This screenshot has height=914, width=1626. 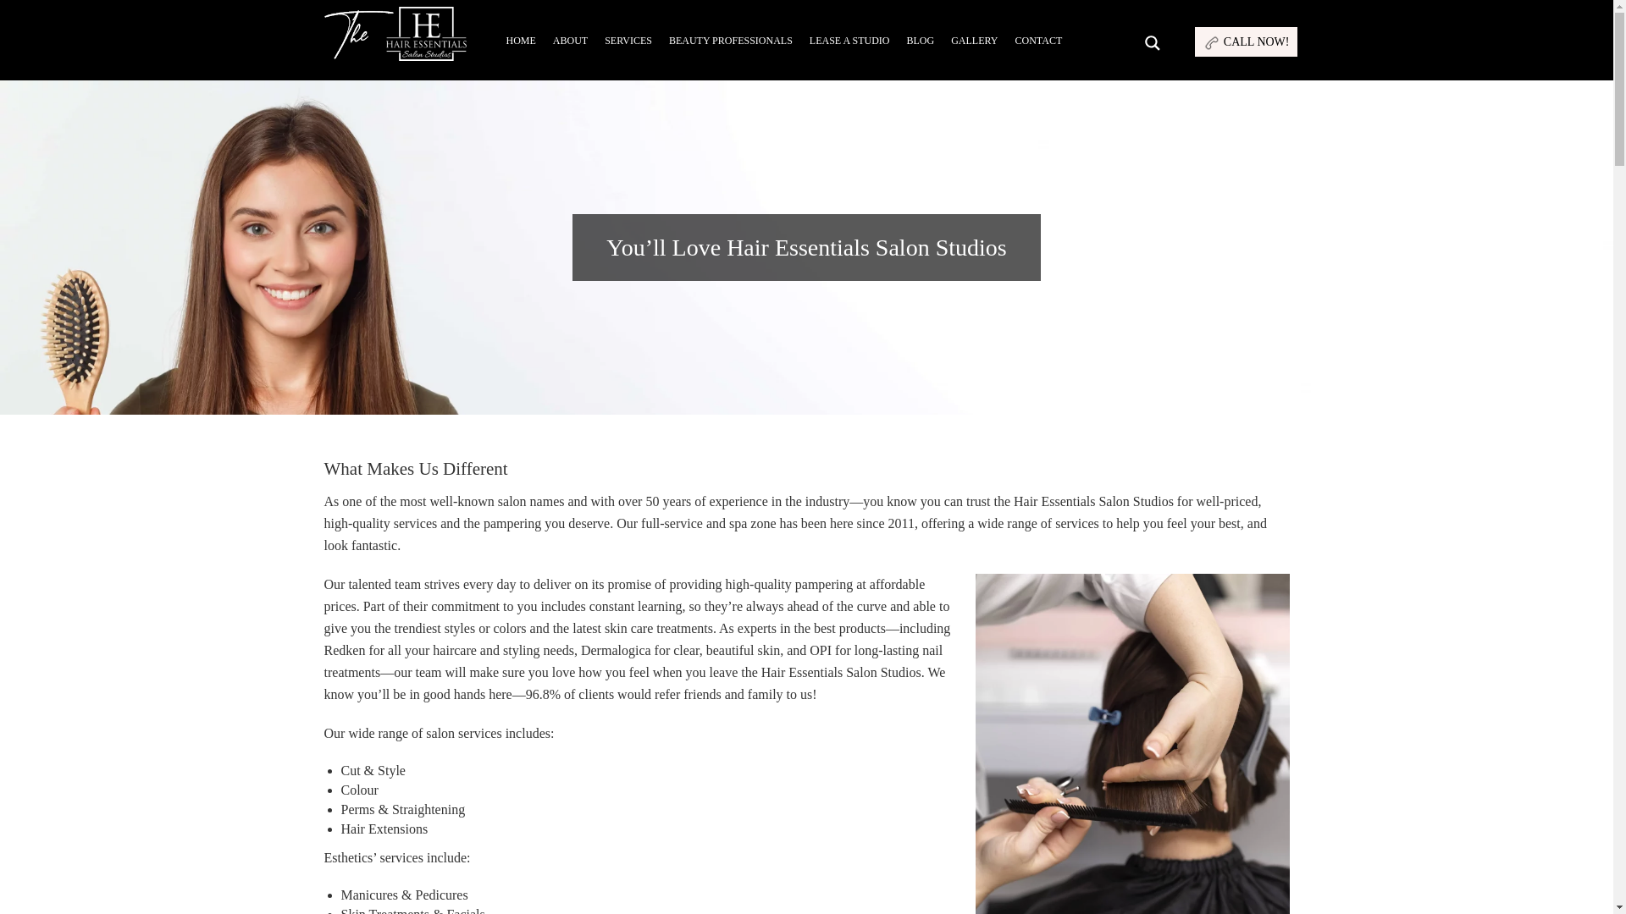 I want to click on SERVICES, so click(x=628, y=41).